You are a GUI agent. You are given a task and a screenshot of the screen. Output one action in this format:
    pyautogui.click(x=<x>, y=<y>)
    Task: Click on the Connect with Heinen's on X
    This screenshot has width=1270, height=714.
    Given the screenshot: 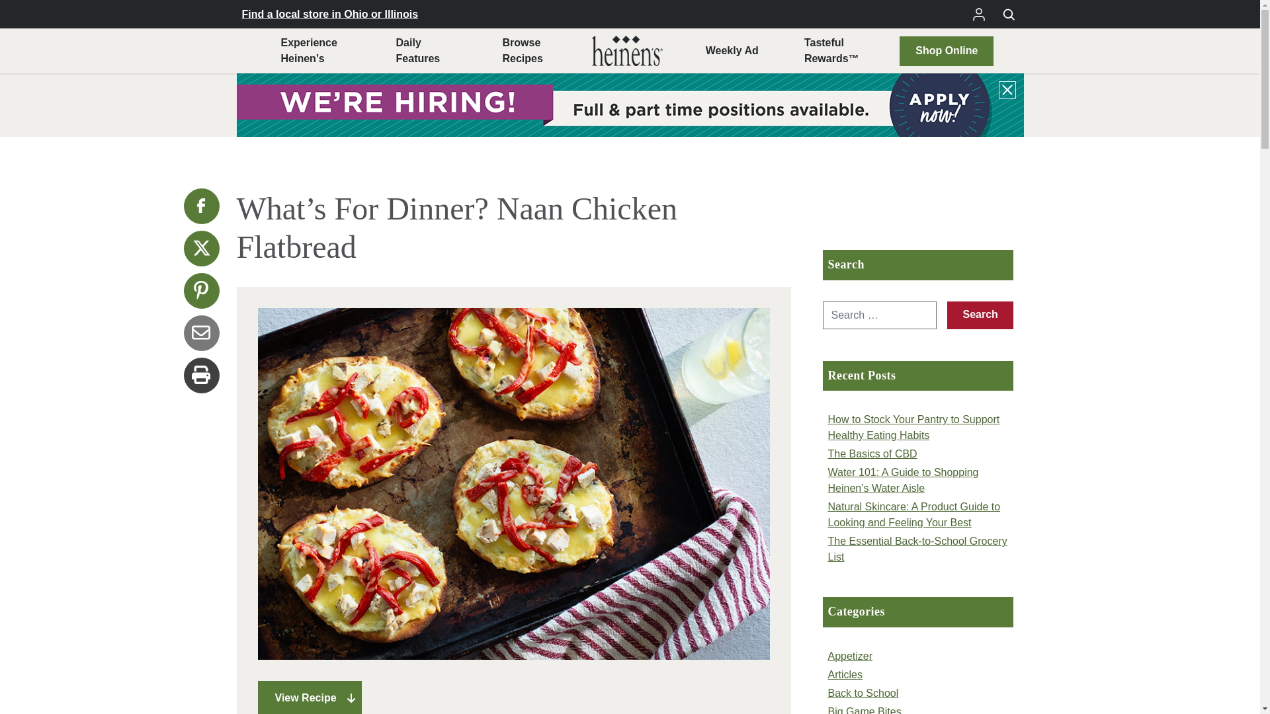 What is the action you would take?
    pyautogui.click(x=417, y=51)
    